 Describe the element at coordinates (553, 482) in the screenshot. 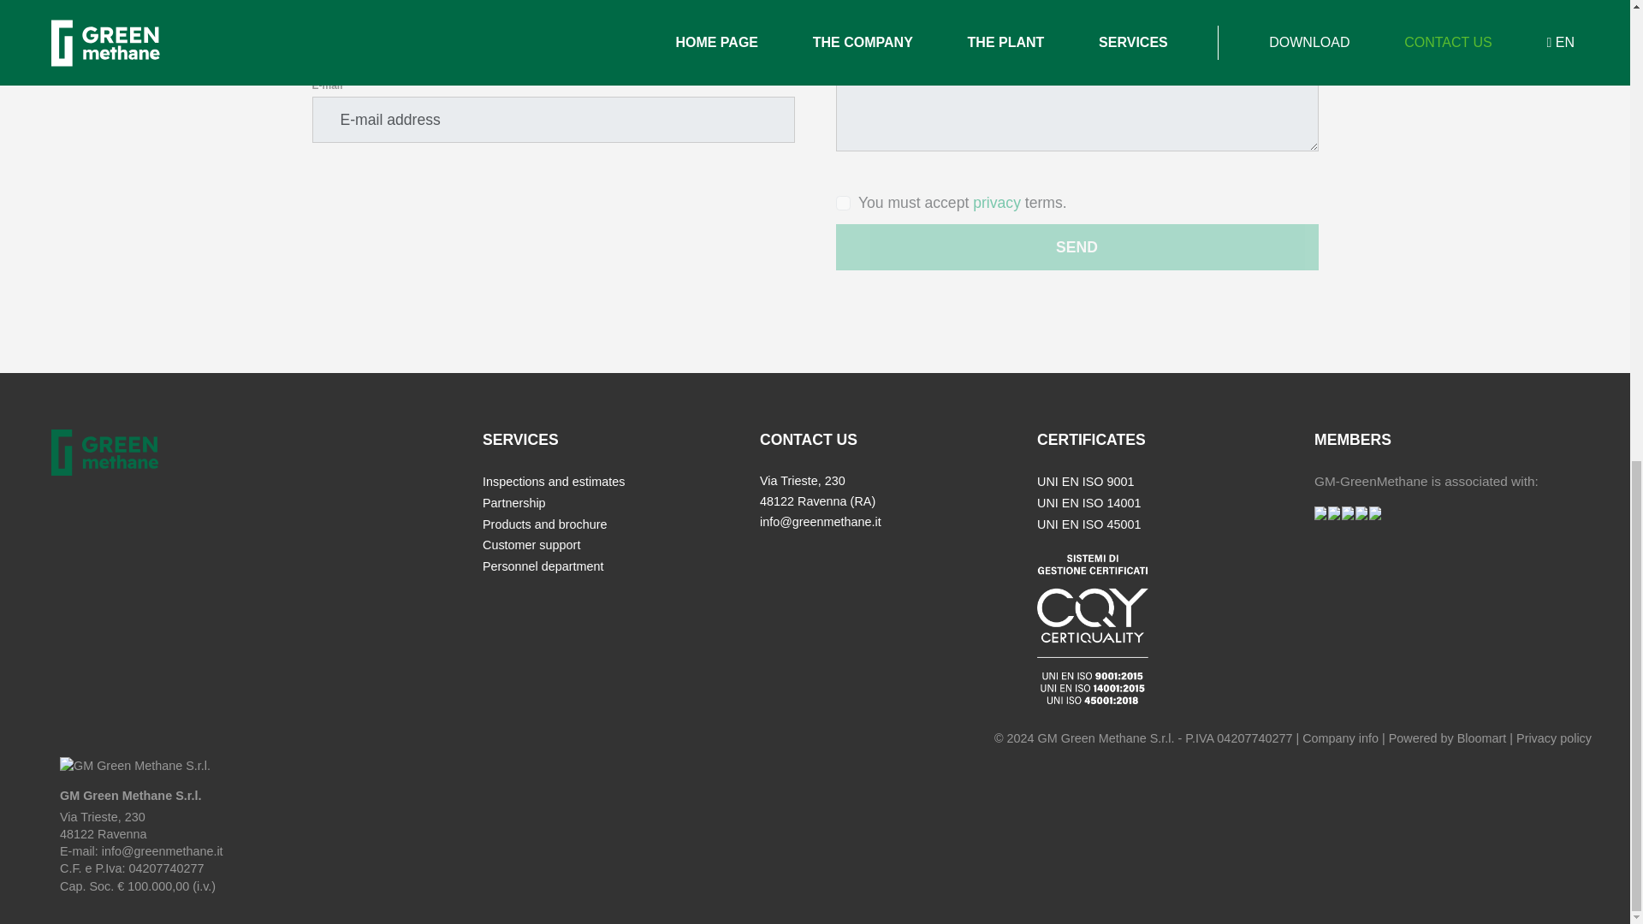

I see `Inspections and estimates` at that location.